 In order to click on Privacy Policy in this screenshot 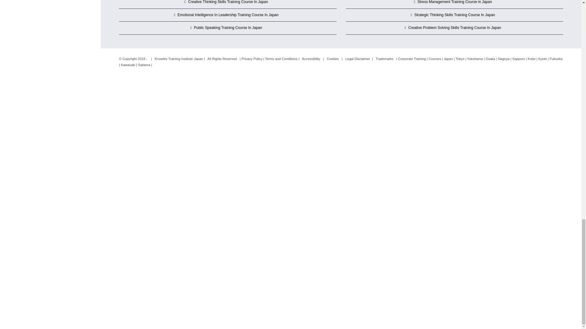, I will do `click(251, 58)`.